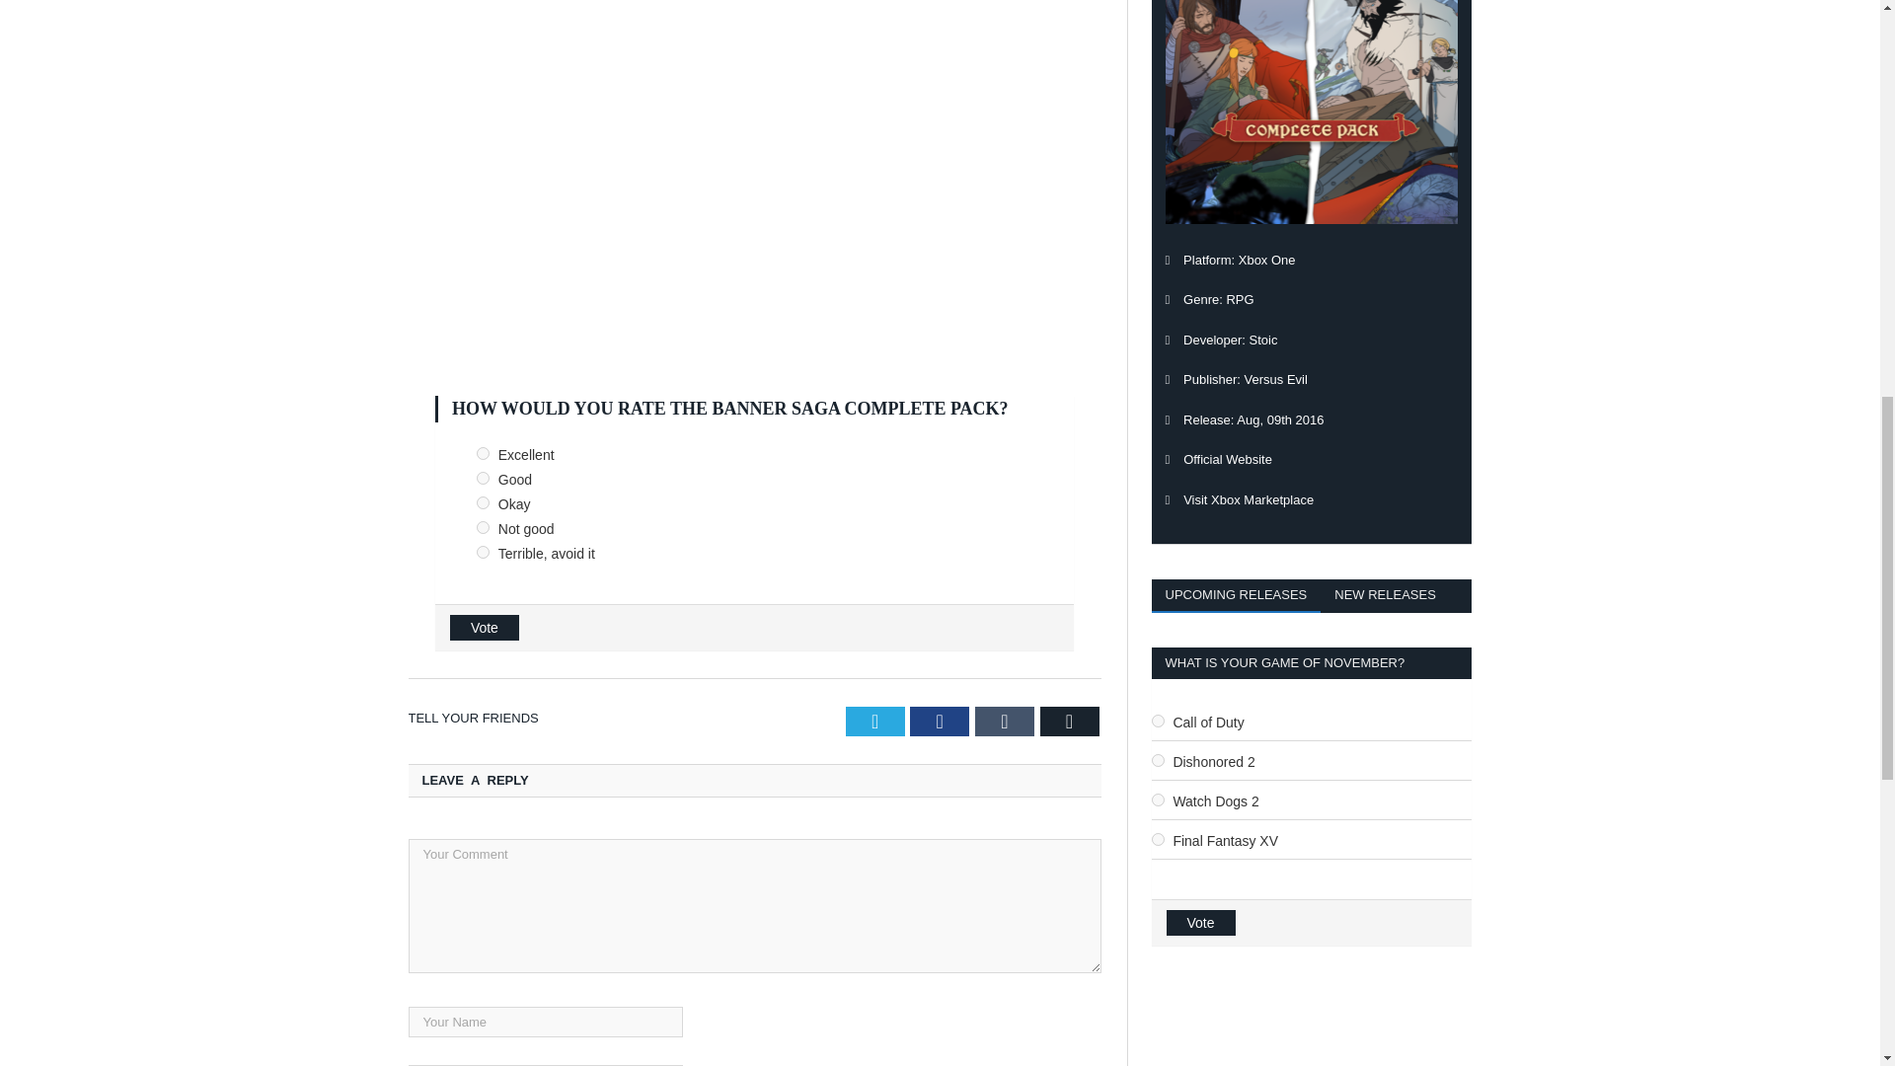 The width and height of the screenshot is (1895, 1066). I want to click on 947, so click(1157, 799).